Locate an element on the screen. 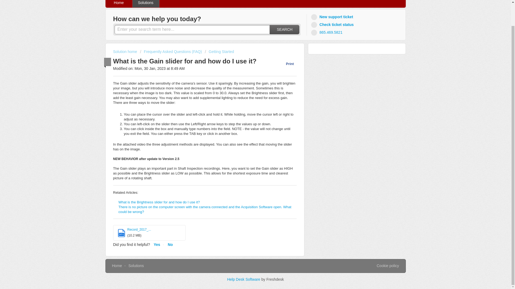 The width and height of the screenshot is (515, 289). What is the Brightness slider for and how do I use it? is located at coordinates (159, 202).